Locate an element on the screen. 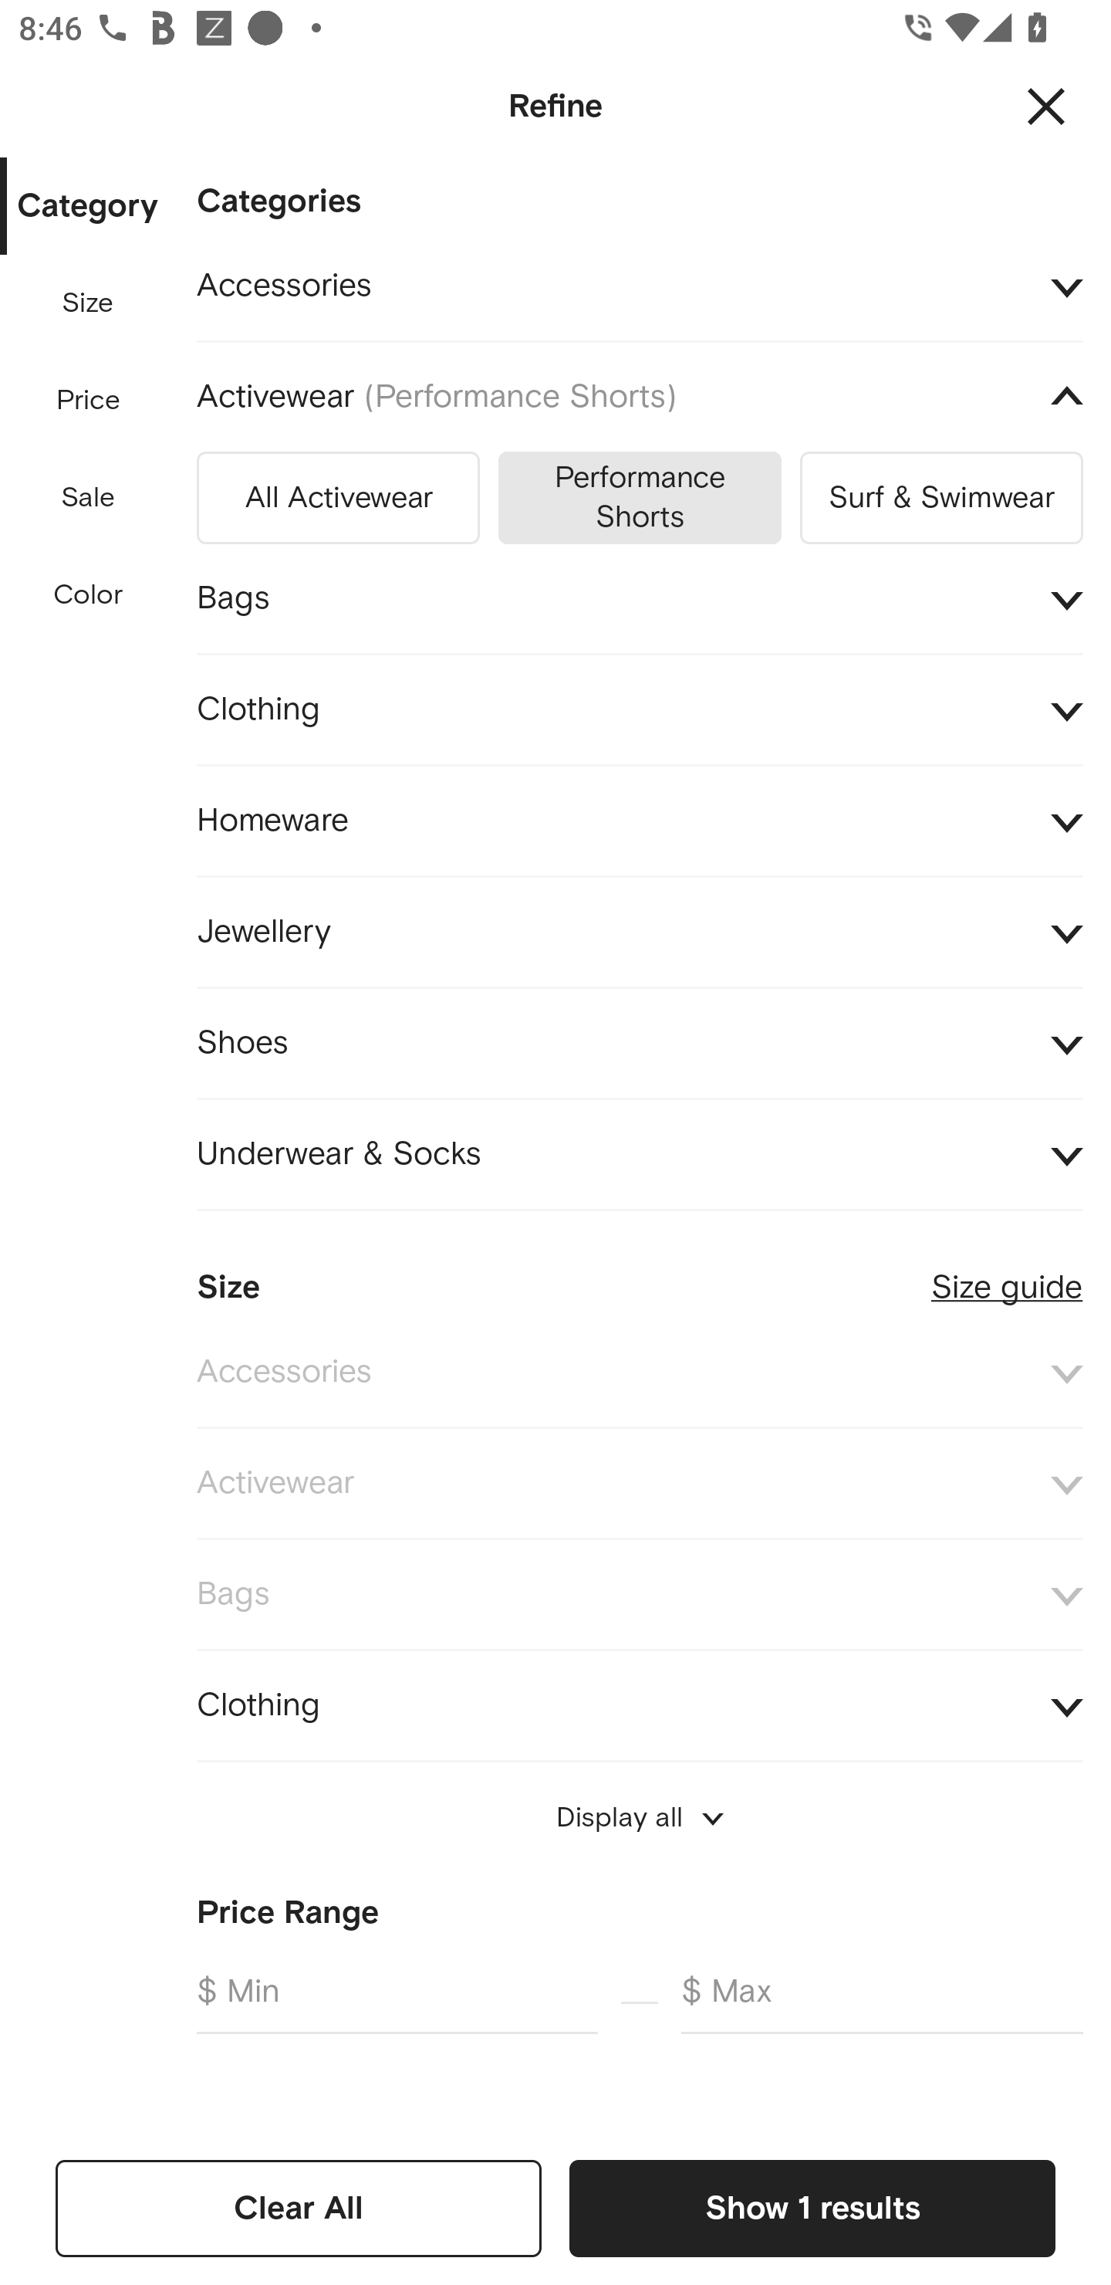  Display all is located at coordinates (640, 1817).